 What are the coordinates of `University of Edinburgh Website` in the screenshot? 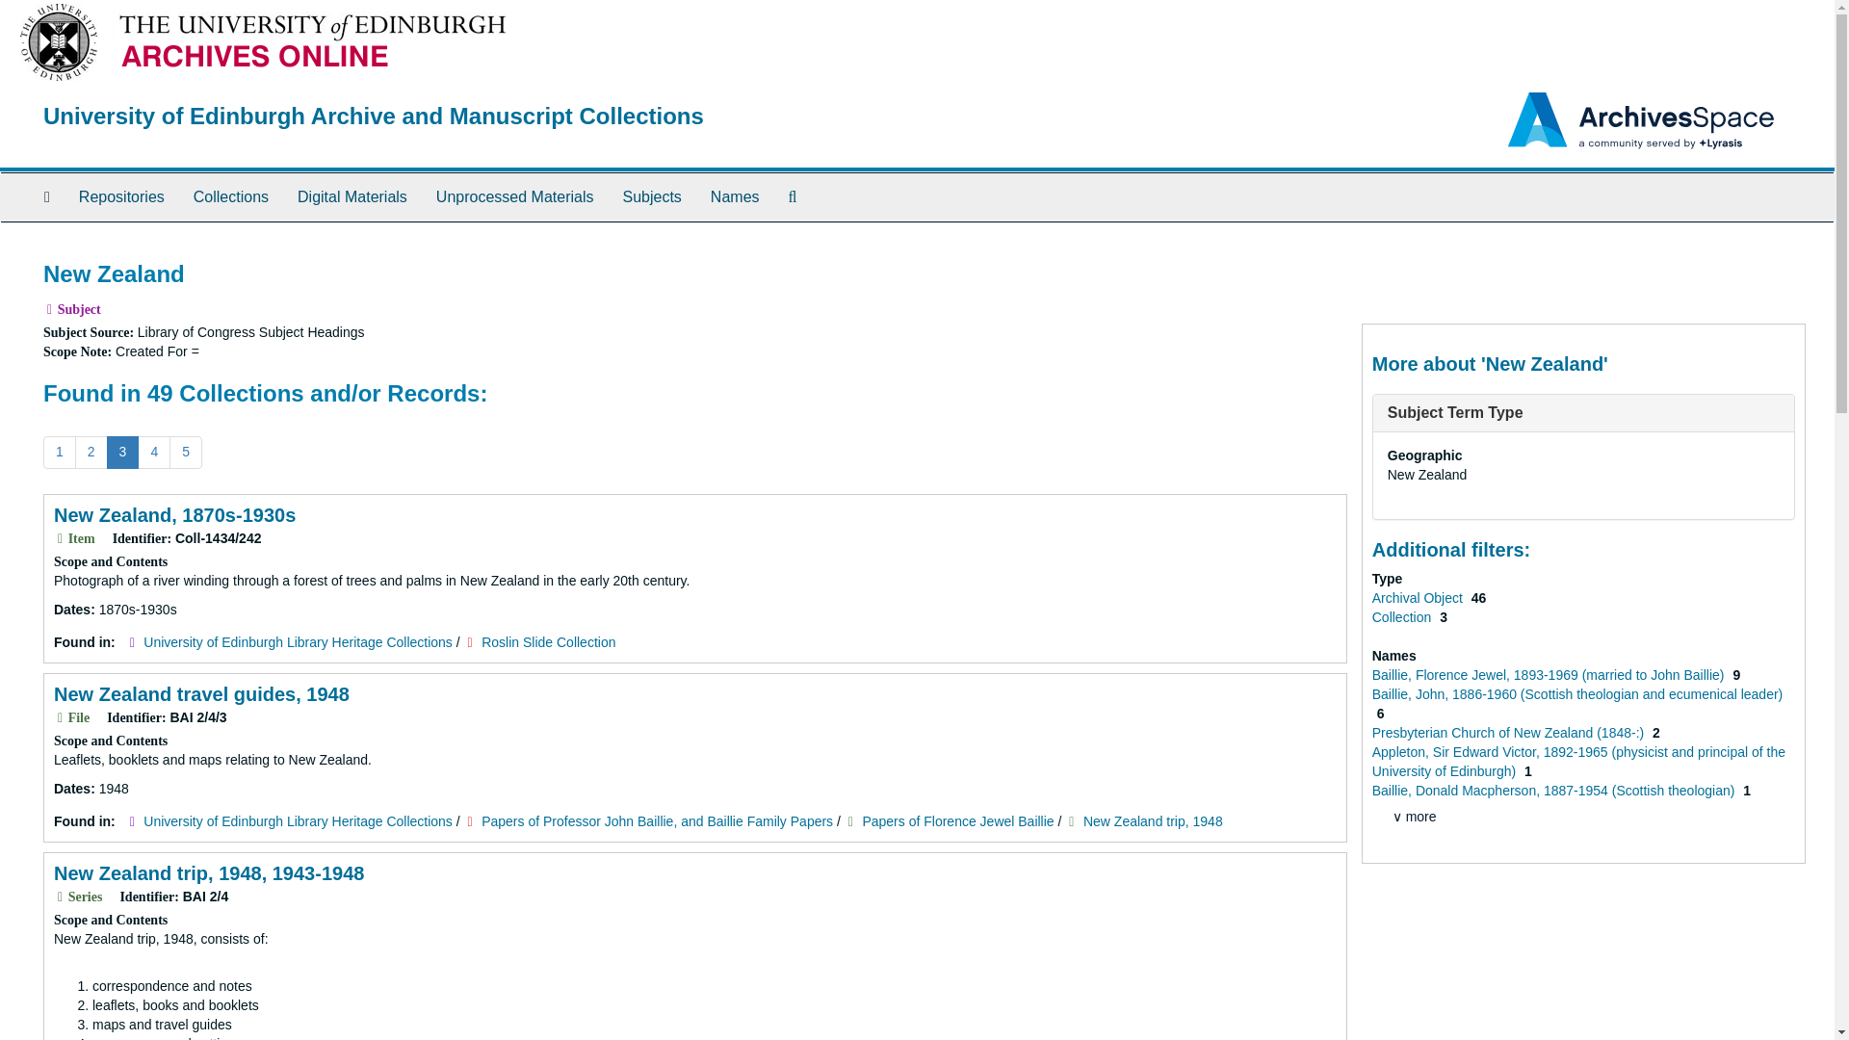 It's located at (58, 40).